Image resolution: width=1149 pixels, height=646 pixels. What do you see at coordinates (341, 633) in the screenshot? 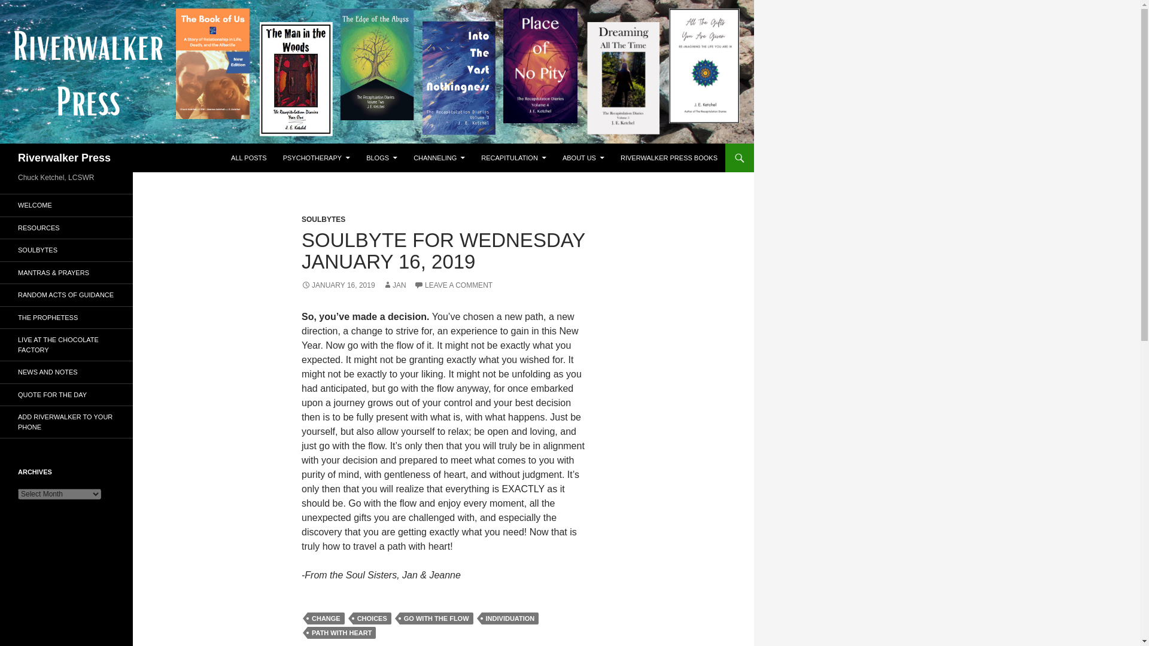
I see `PATH WITH HEART` at bounding box center [341, 633].